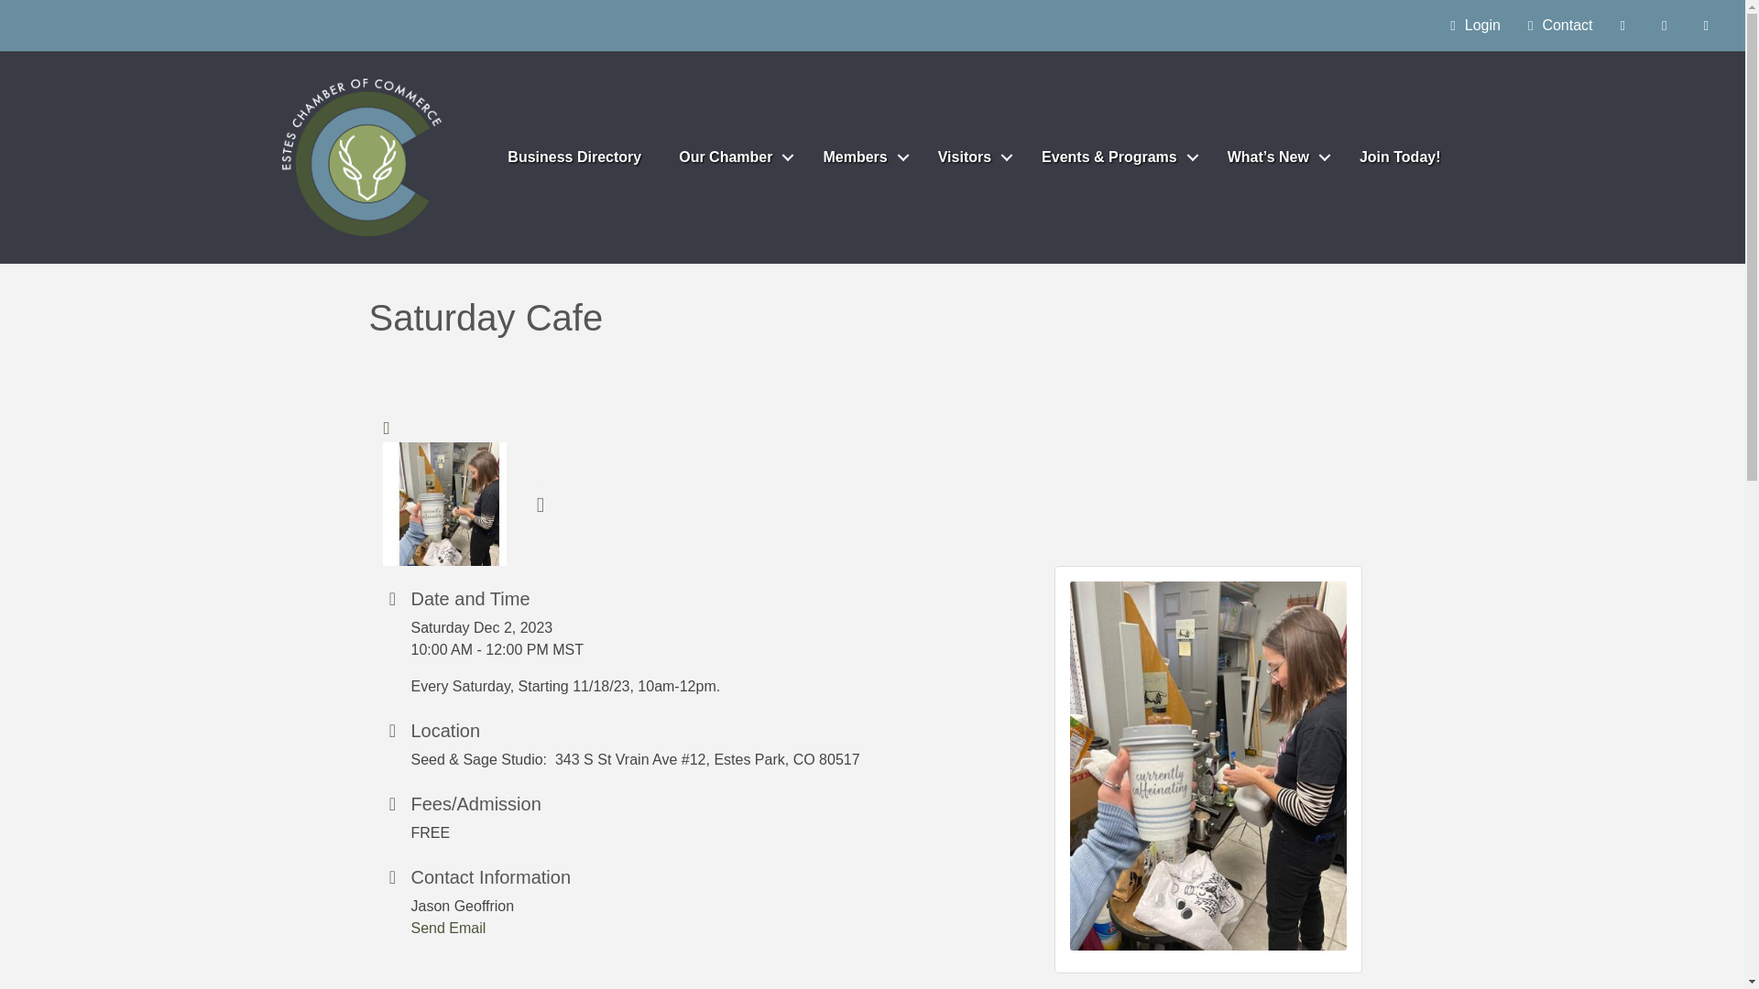  What do you see at coordinates (574, 158) in the screenshot?
I see `Business Directory` at bounding box center [574, 158].